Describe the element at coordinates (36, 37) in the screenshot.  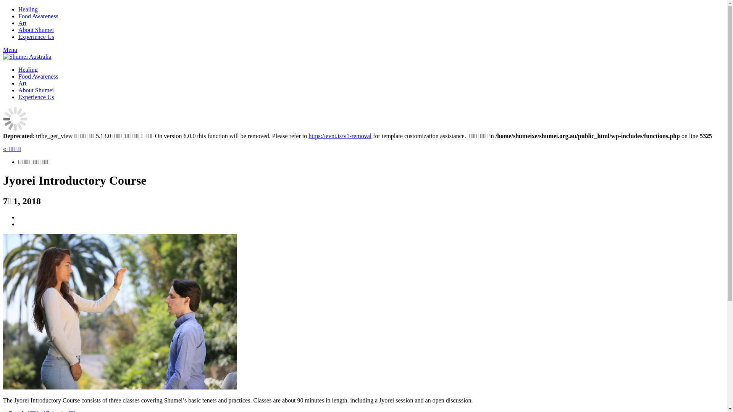
I see `Experience Us` at that location.